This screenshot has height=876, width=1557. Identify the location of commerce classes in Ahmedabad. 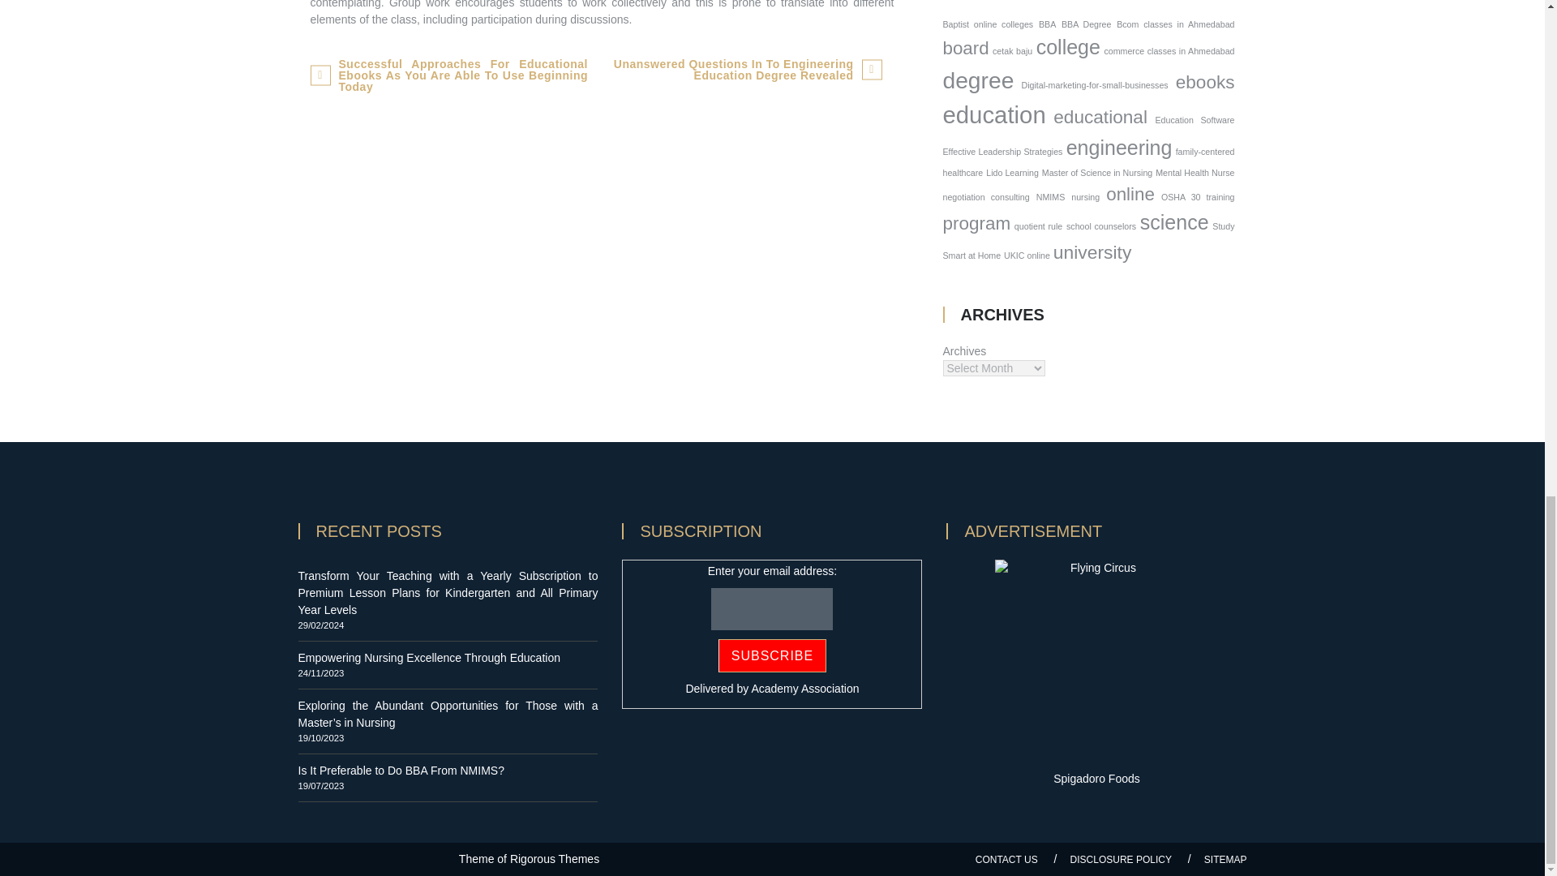
(1169, 51).